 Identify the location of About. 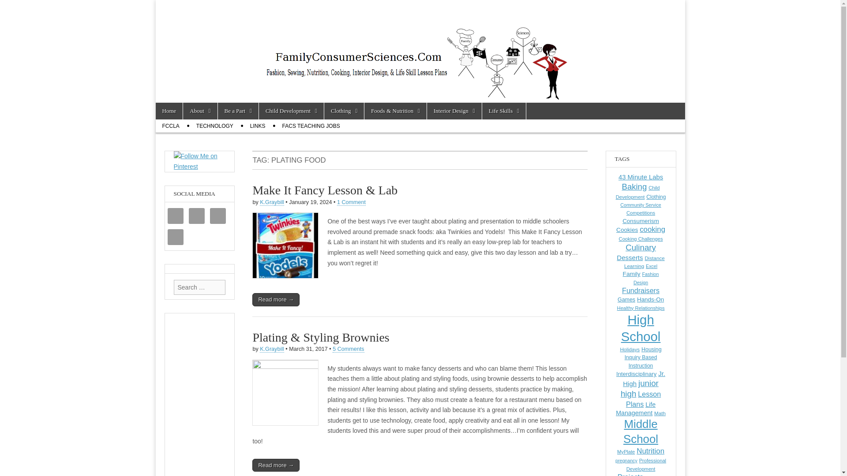
(199, 111).